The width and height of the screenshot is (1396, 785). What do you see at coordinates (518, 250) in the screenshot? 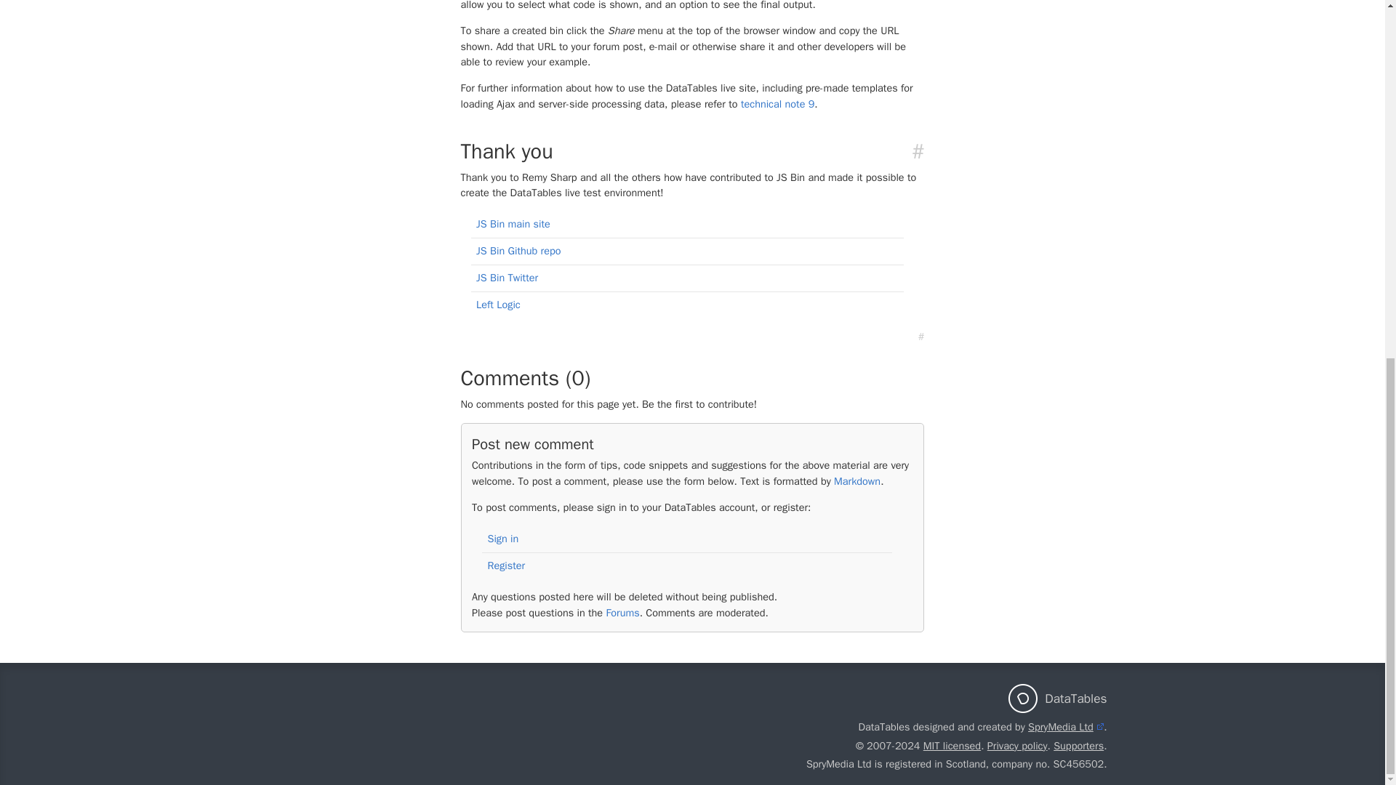
I see `JS Bin Github repo` at bounding box center [518, 250].